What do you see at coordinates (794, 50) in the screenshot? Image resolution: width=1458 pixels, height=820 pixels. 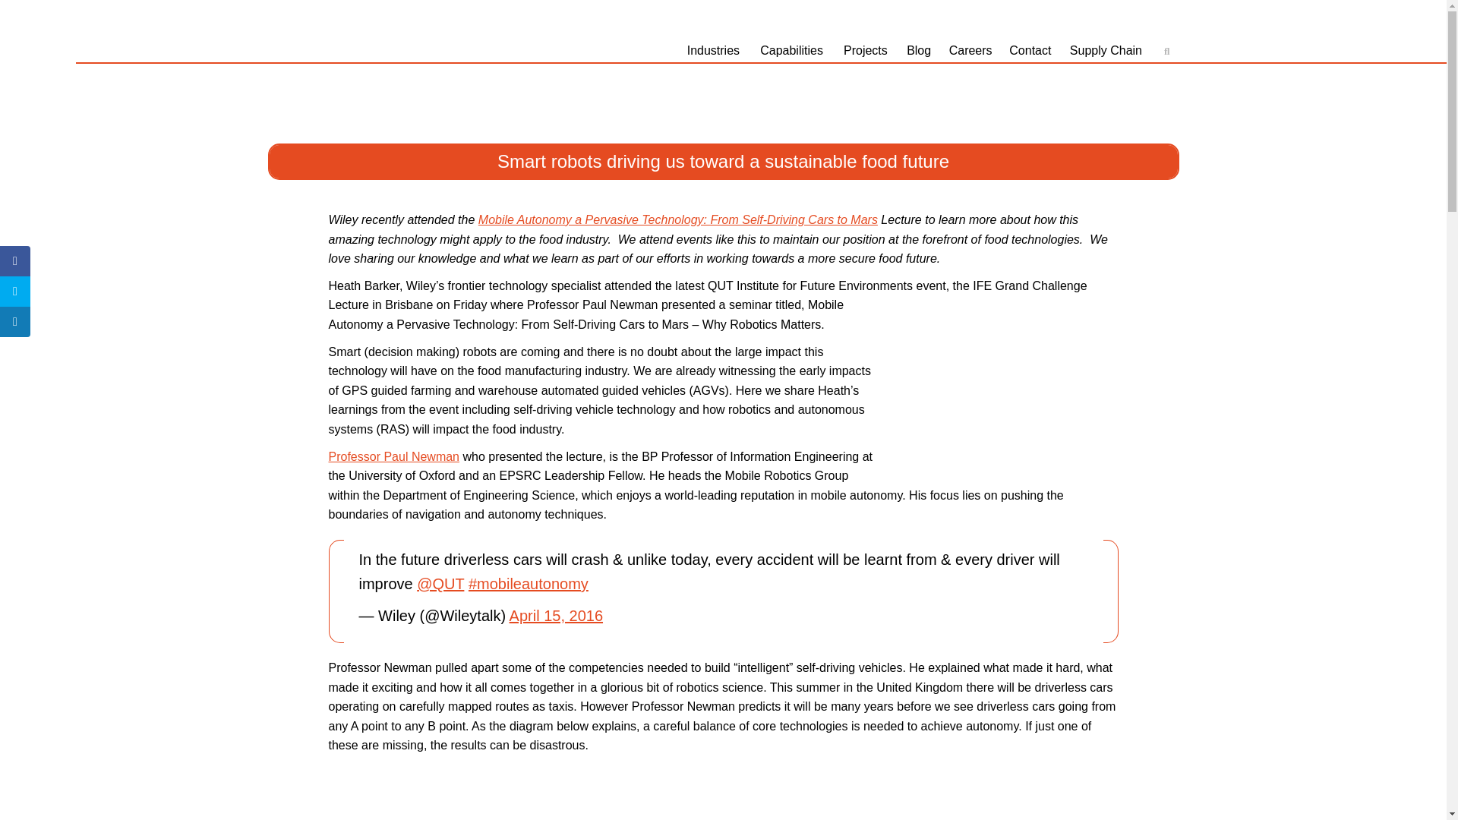 I see `Capabilities` at bounding box center [794, 50].